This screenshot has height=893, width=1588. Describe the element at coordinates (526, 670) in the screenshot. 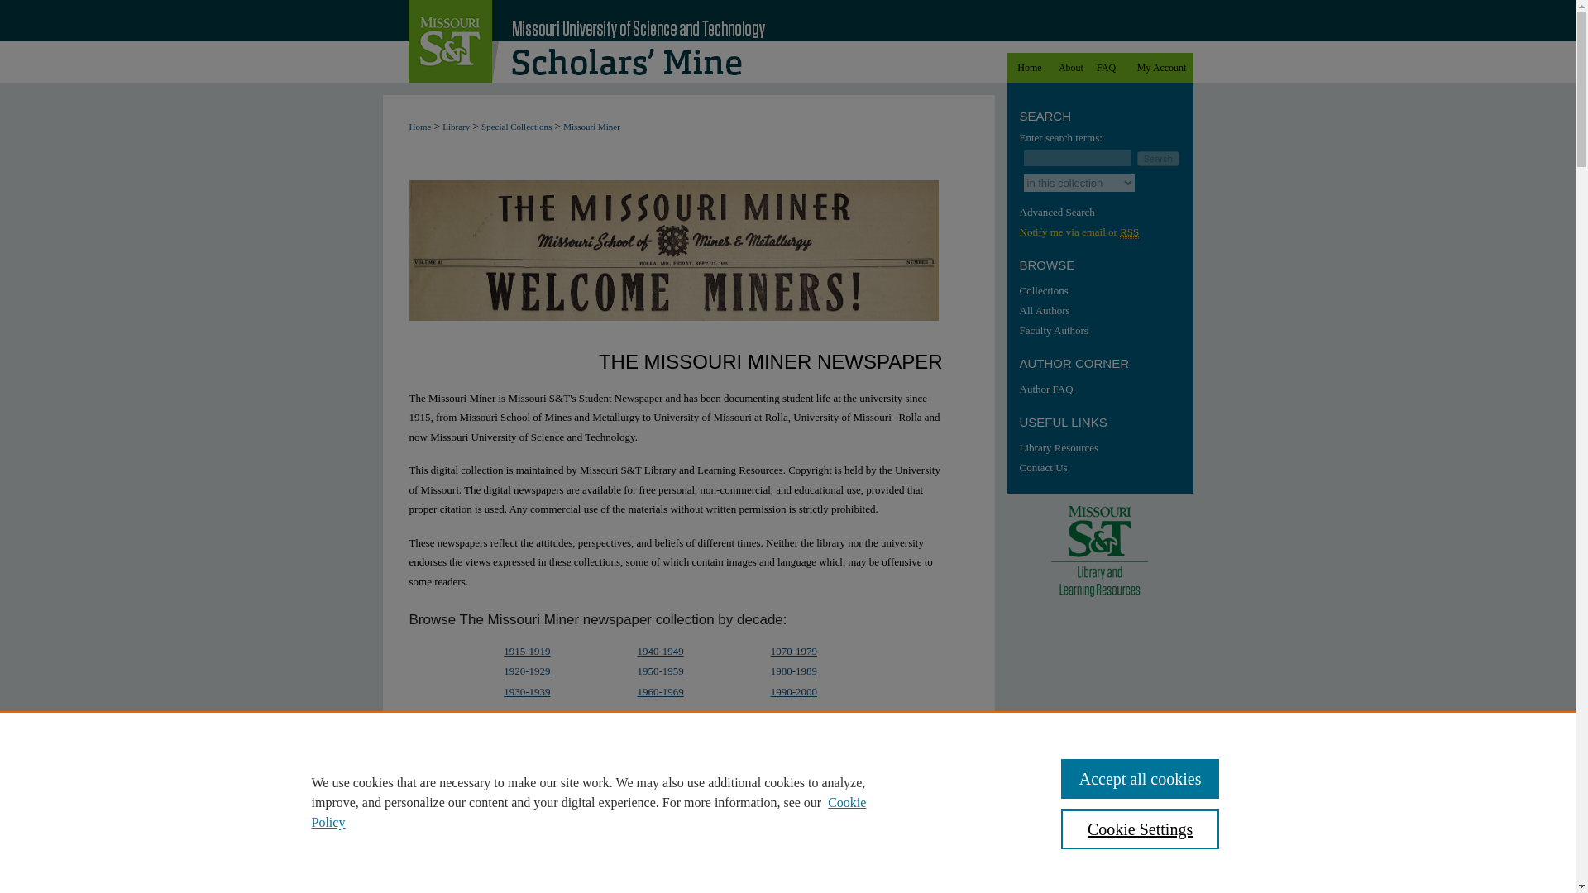

I see `1920-1929` at that location.